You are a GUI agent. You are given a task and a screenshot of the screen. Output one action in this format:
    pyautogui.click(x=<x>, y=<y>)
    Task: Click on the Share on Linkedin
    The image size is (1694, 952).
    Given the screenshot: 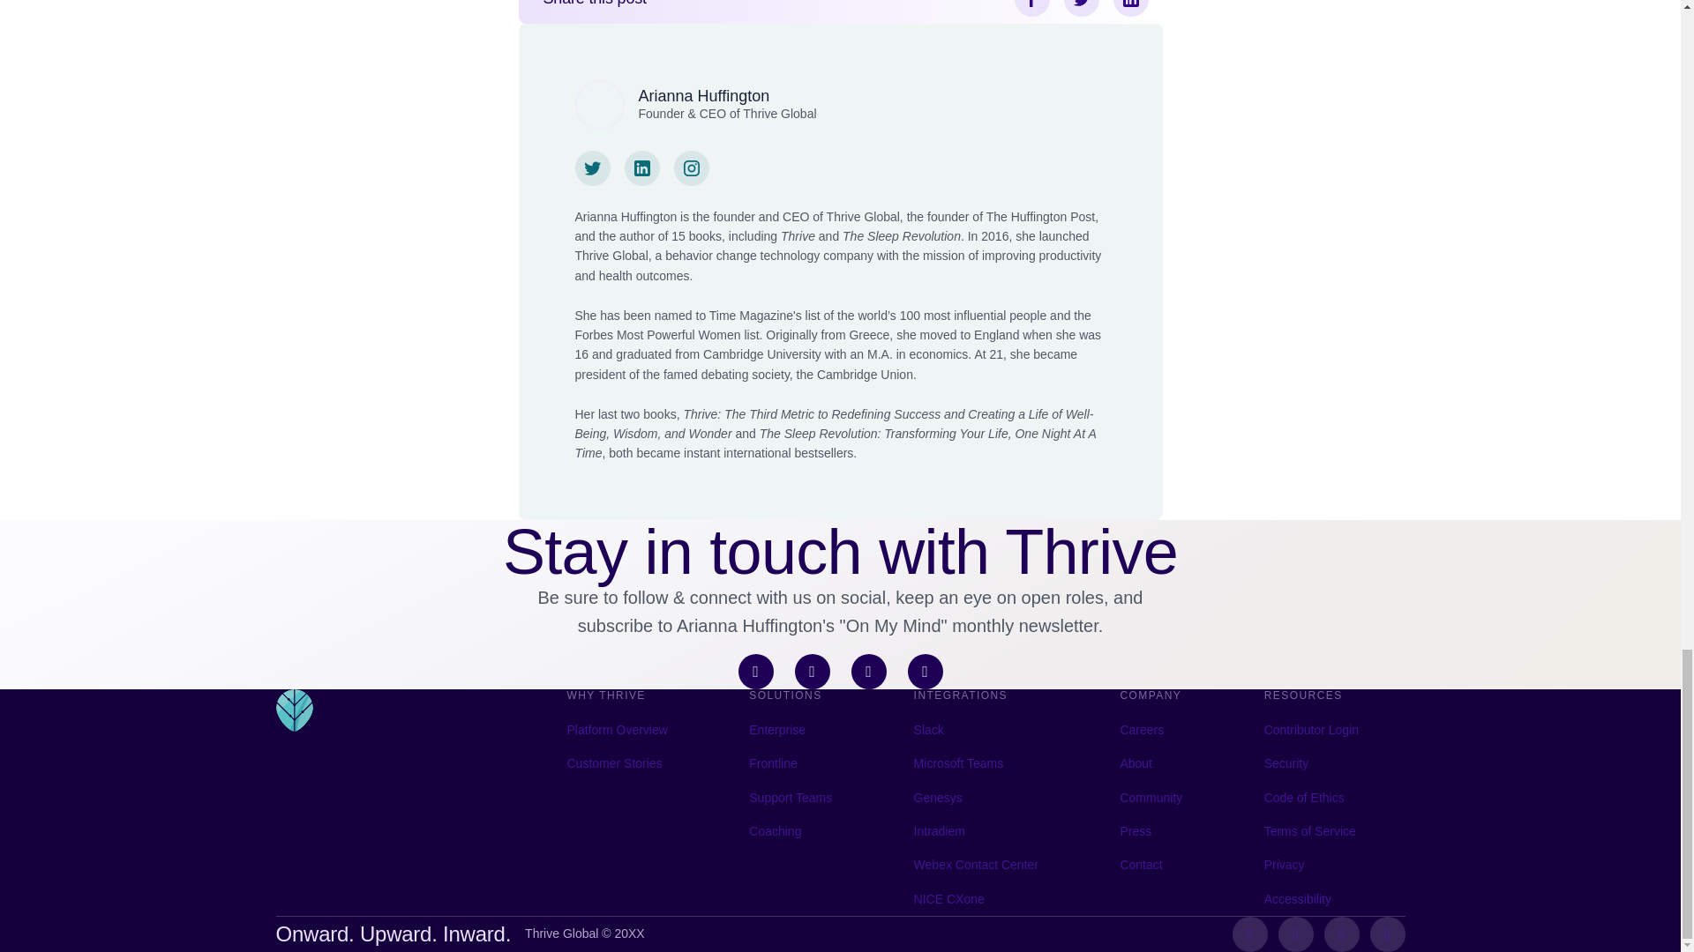 What is the action you would take?
    pyautogui.click(x=1130, y=9)
    